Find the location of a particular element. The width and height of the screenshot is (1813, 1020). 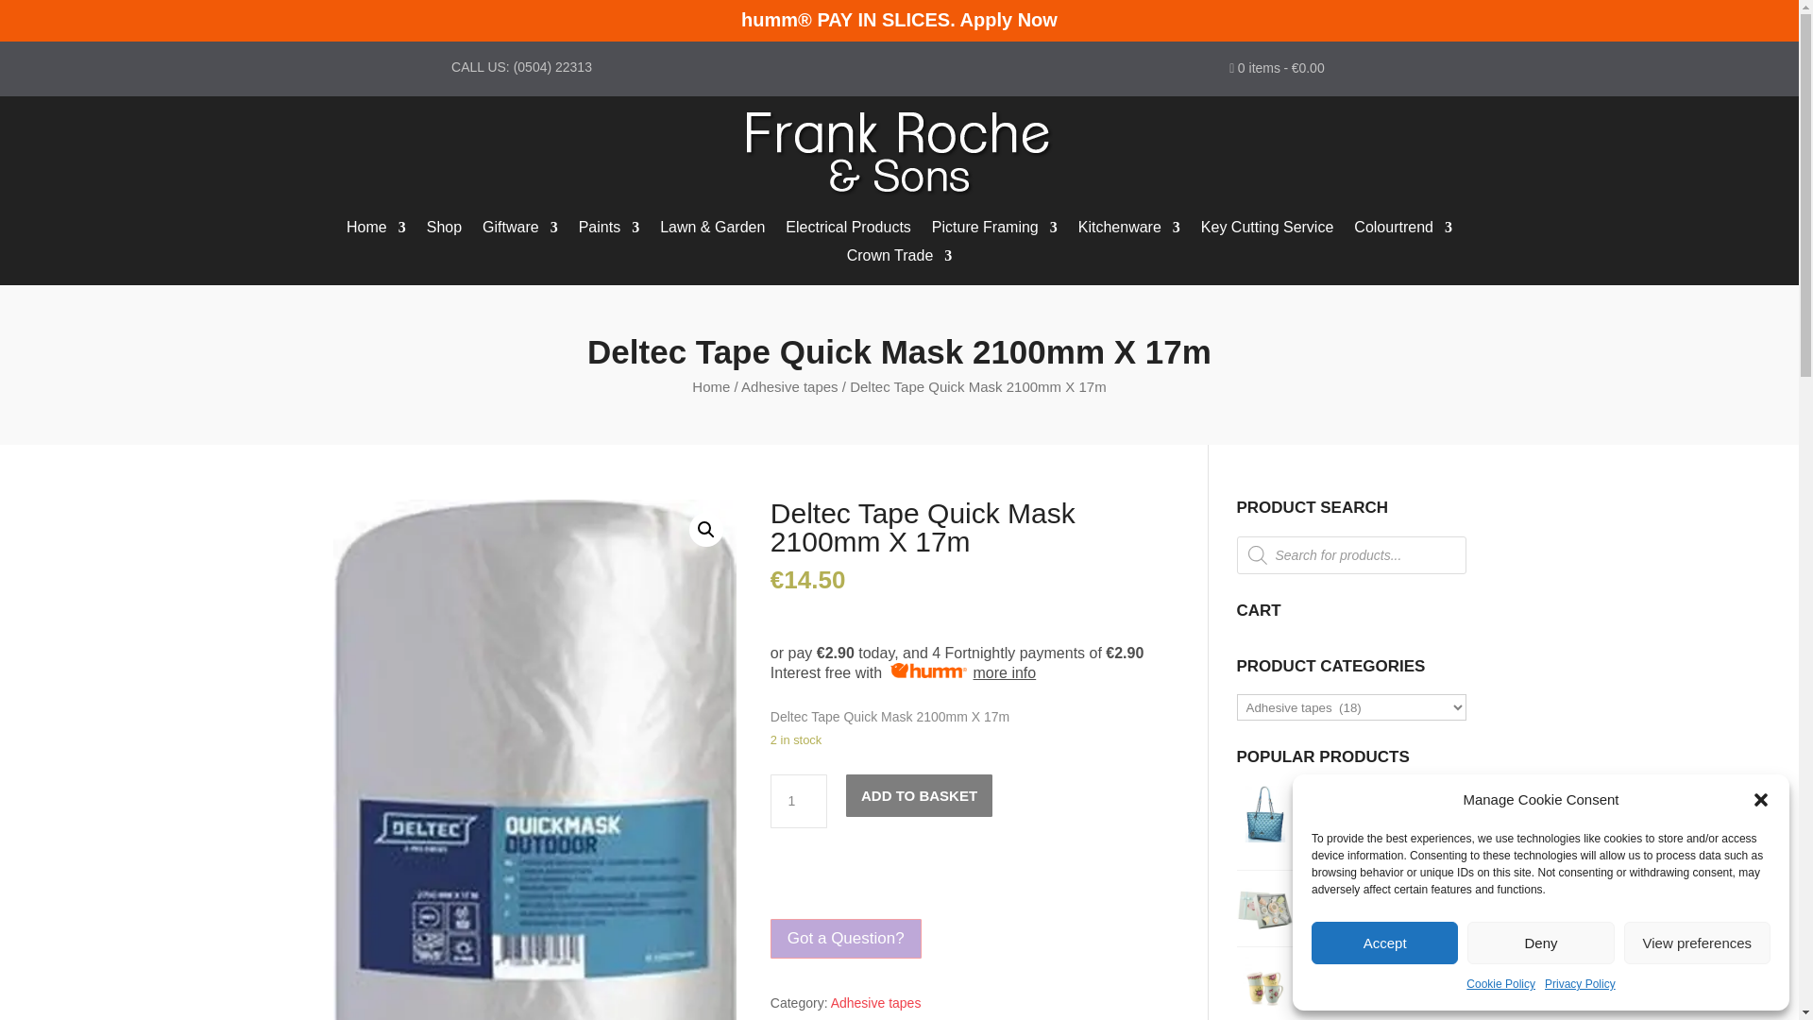

Shop is located at coordinates (444, 230).